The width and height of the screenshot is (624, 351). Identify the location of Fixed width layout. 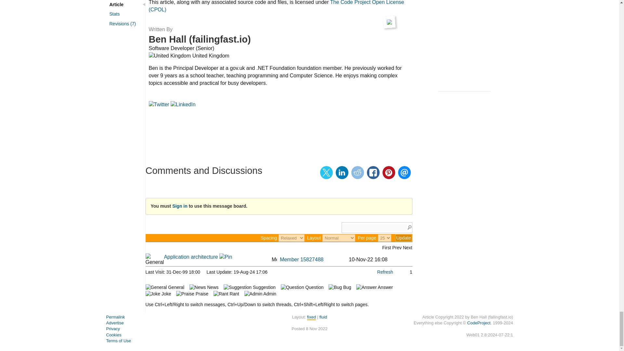
(311, 317).